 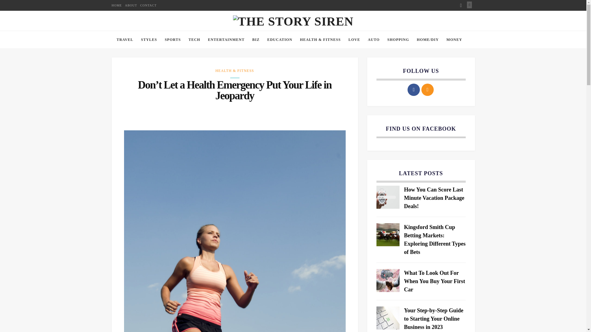 What do you see at coordinates (125, 40) in the screenshot?
I see `TRAVEL` at bounding box center [125, 40].